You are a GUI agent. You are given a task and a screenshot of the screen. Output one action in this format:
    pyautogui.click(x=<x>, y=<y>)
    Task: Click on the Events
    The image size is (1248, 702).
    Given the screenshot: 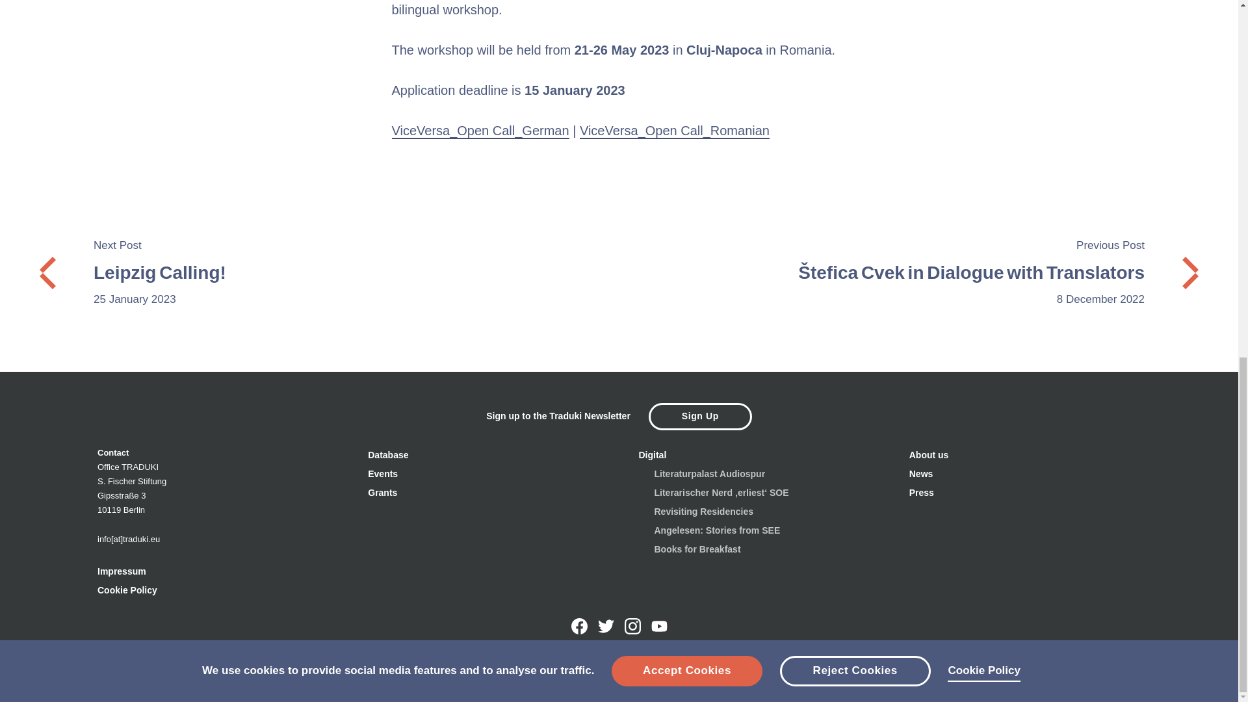 What is the action you would take?
    pyautogui.click(x=383, y=473)
    